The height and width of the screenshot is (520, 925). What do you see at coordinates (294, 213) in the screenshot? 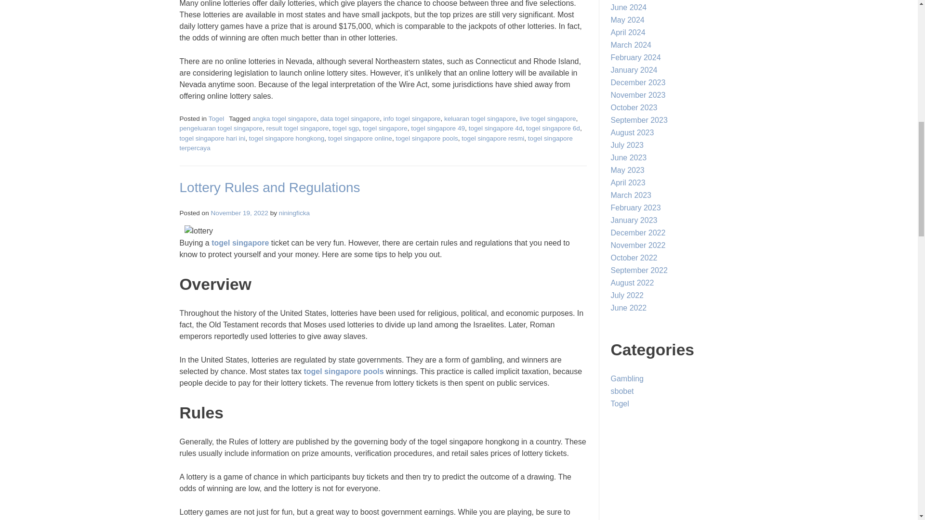
I see `niningficka` at bounding box center [294, 213].